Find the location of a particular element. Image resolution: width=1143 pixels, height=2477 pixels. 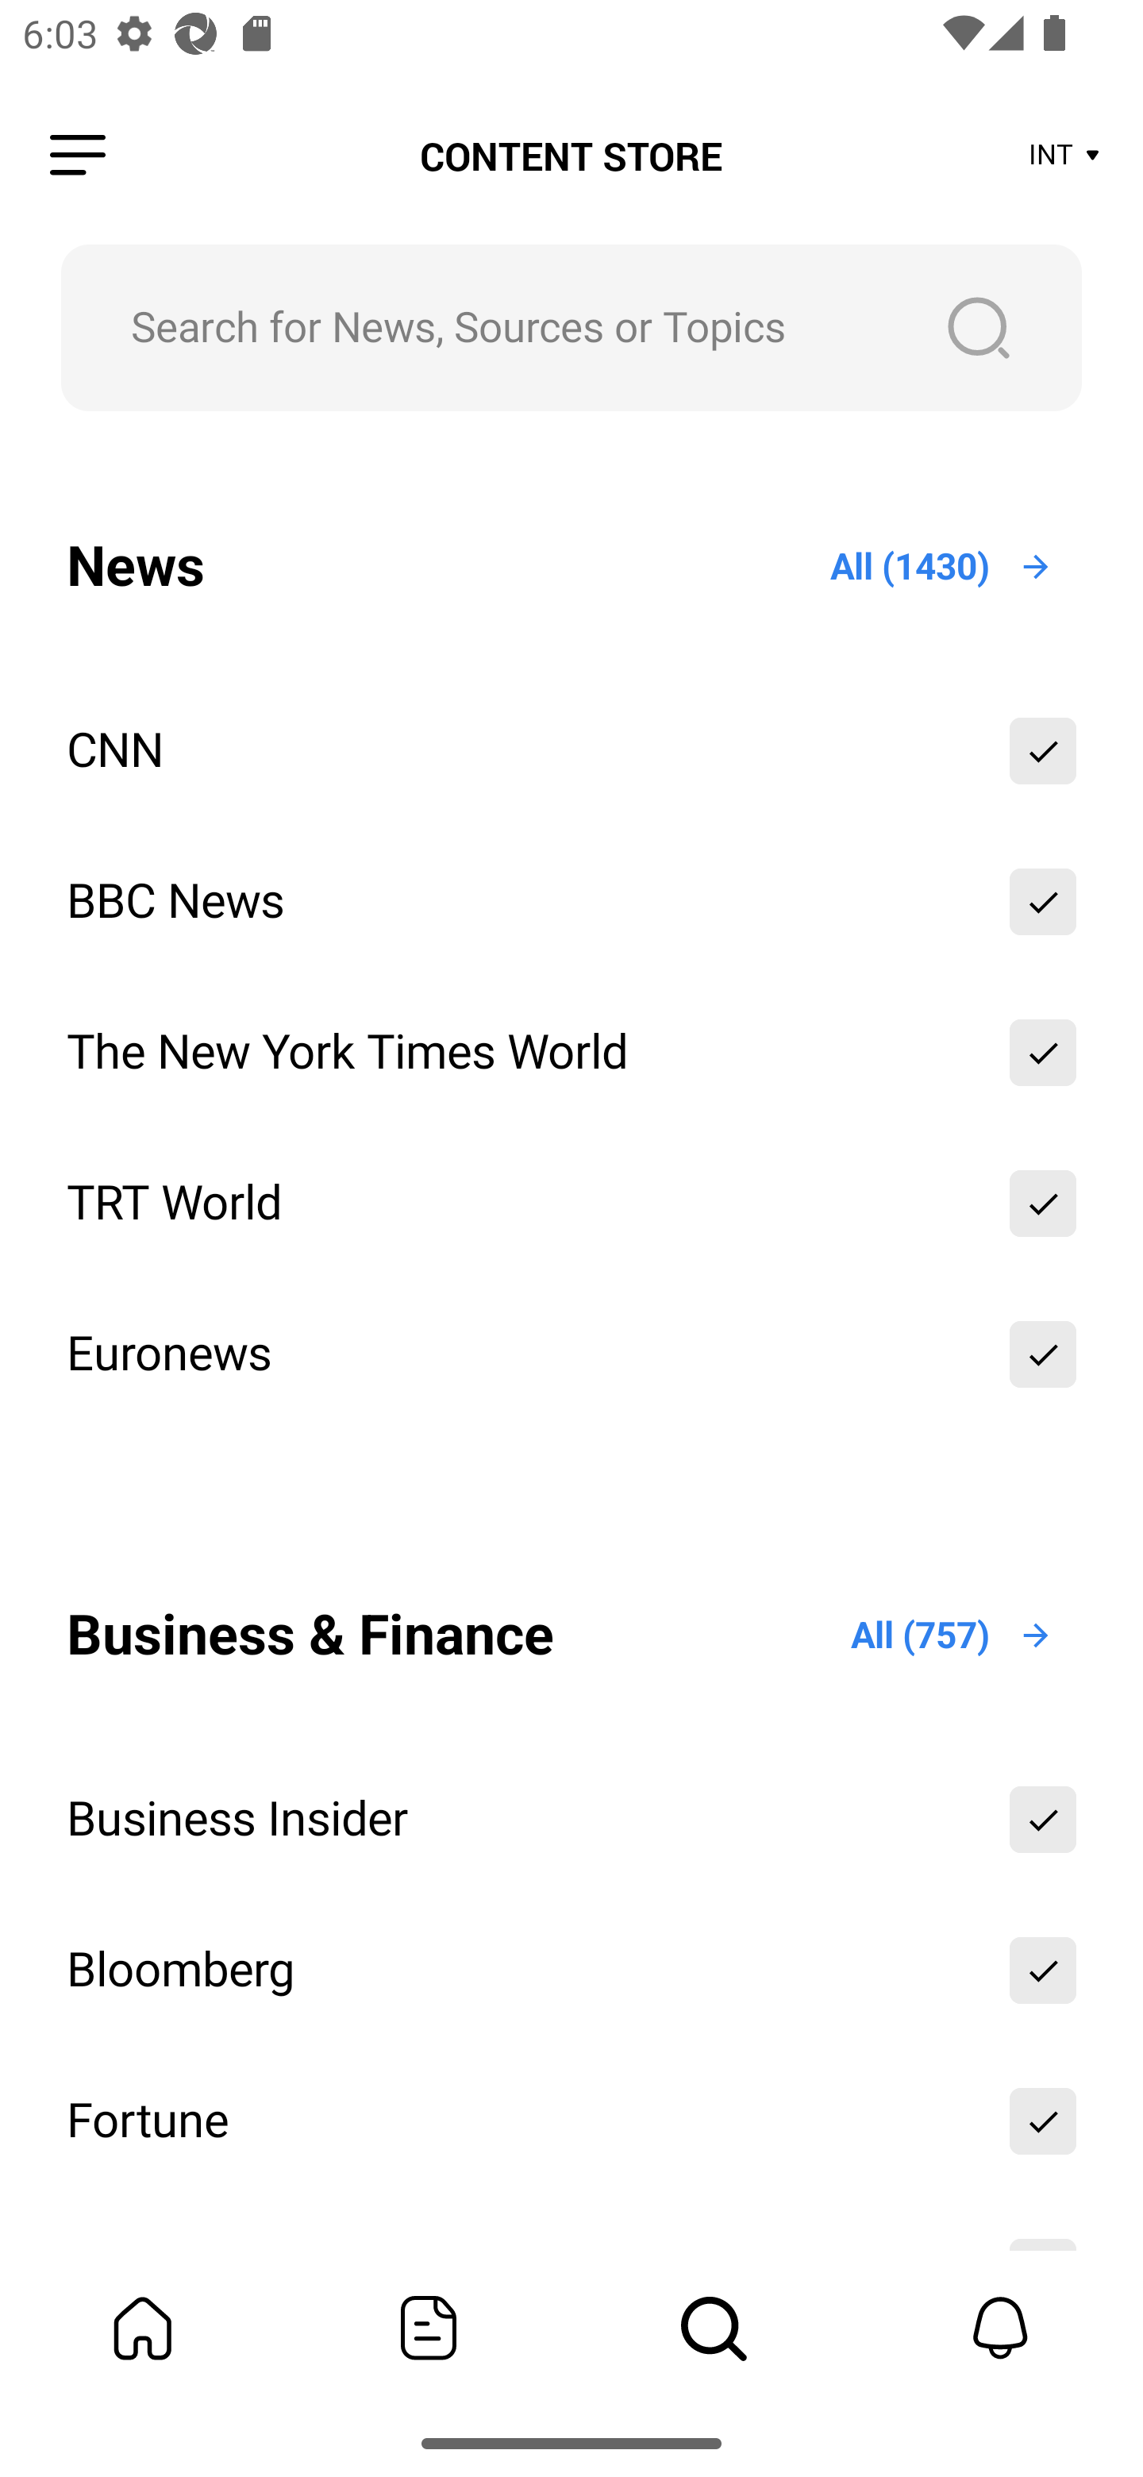

Add To My Bundle is located at coordinates (1043, 901).